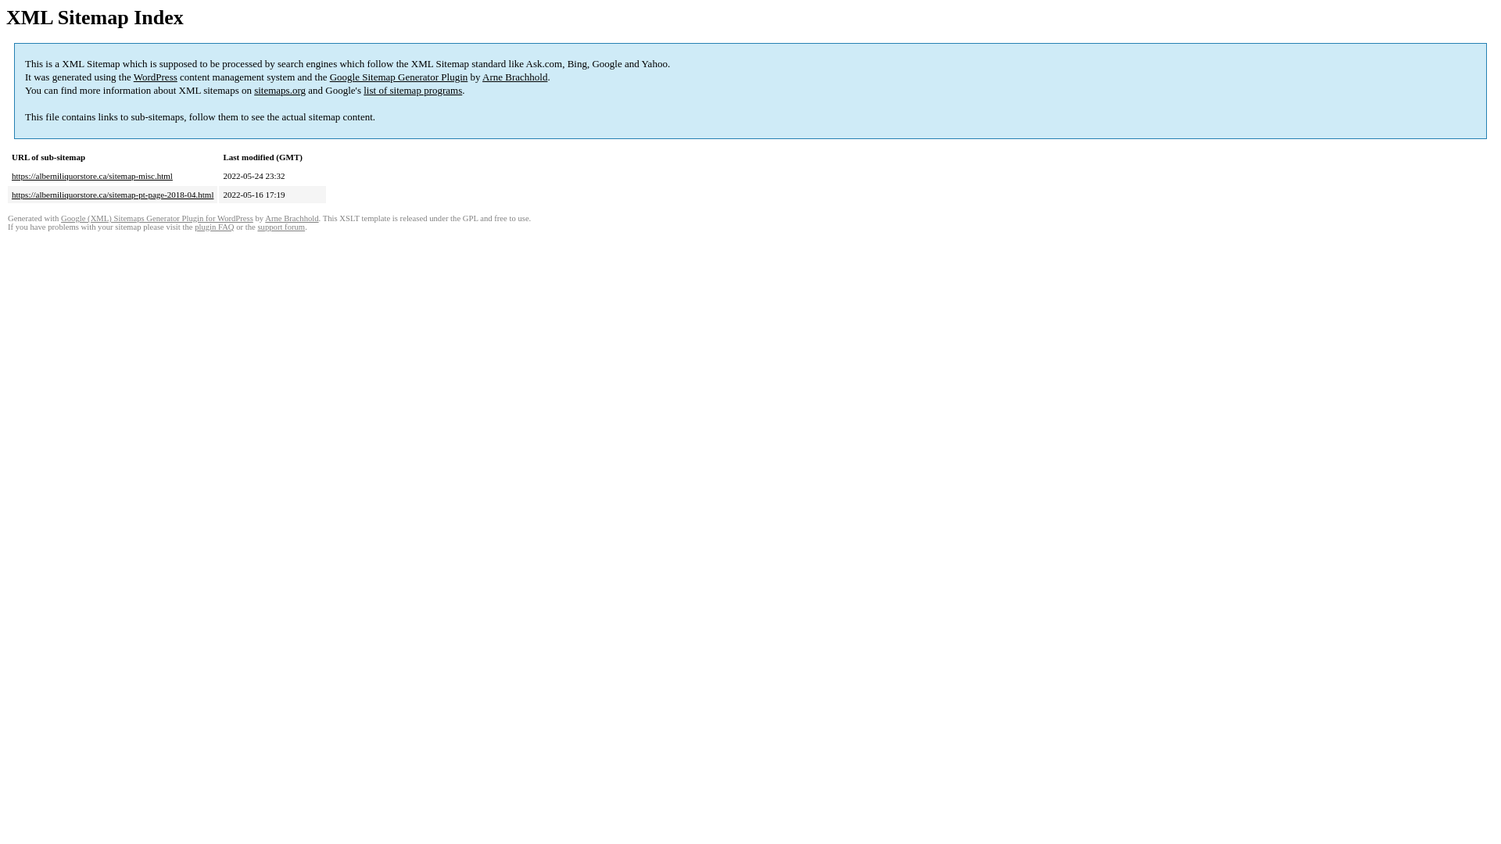 This screenshot has width=1501, height=844. What do you see at coordinates (113, 195) in the screenshot?
I see `https://alberniliquorstore.ca/sitemap-pt-page-2018-04.html` at bounding box center [113, 195].